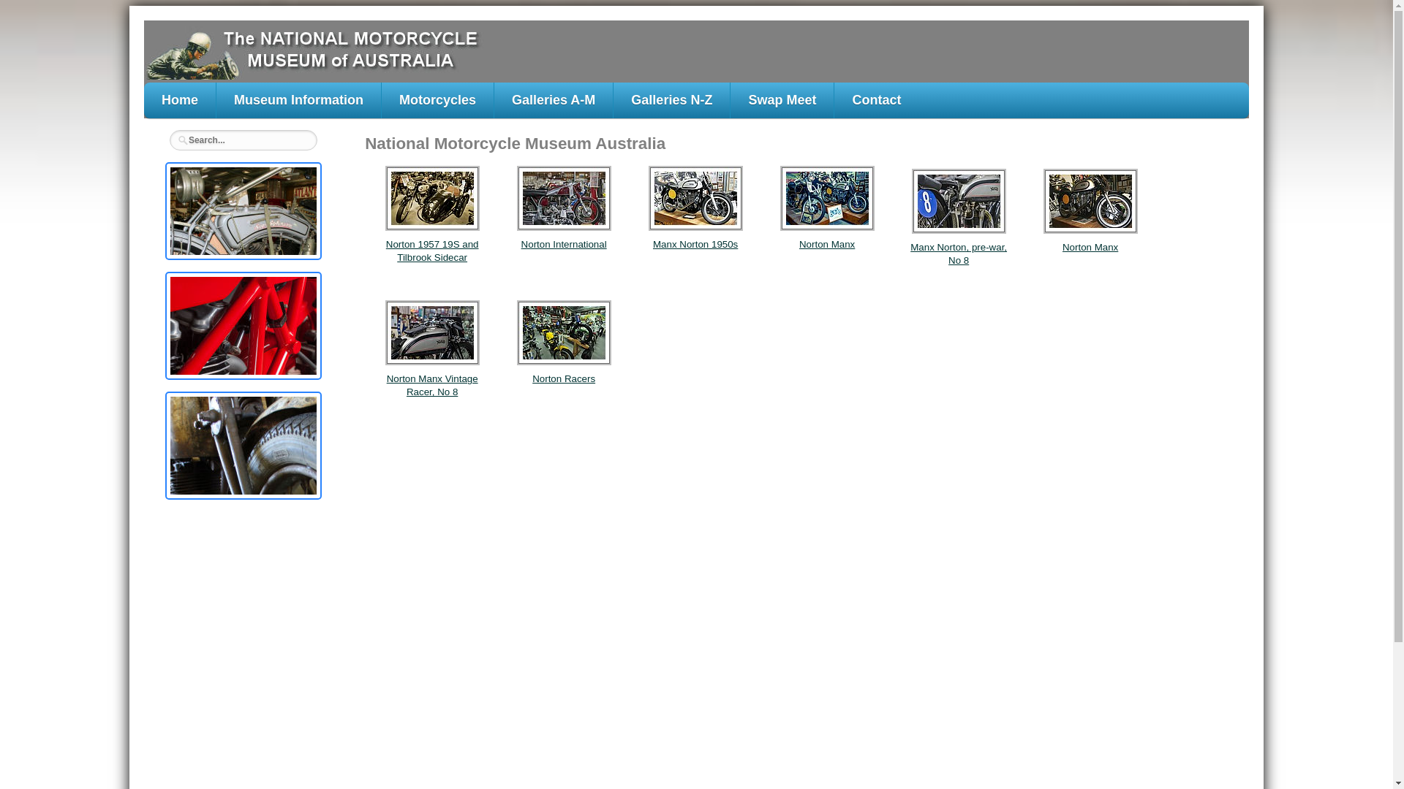  Describe the element at coordinates (554, 101) in the screenshot. I see `Galleries A-M` at that location.